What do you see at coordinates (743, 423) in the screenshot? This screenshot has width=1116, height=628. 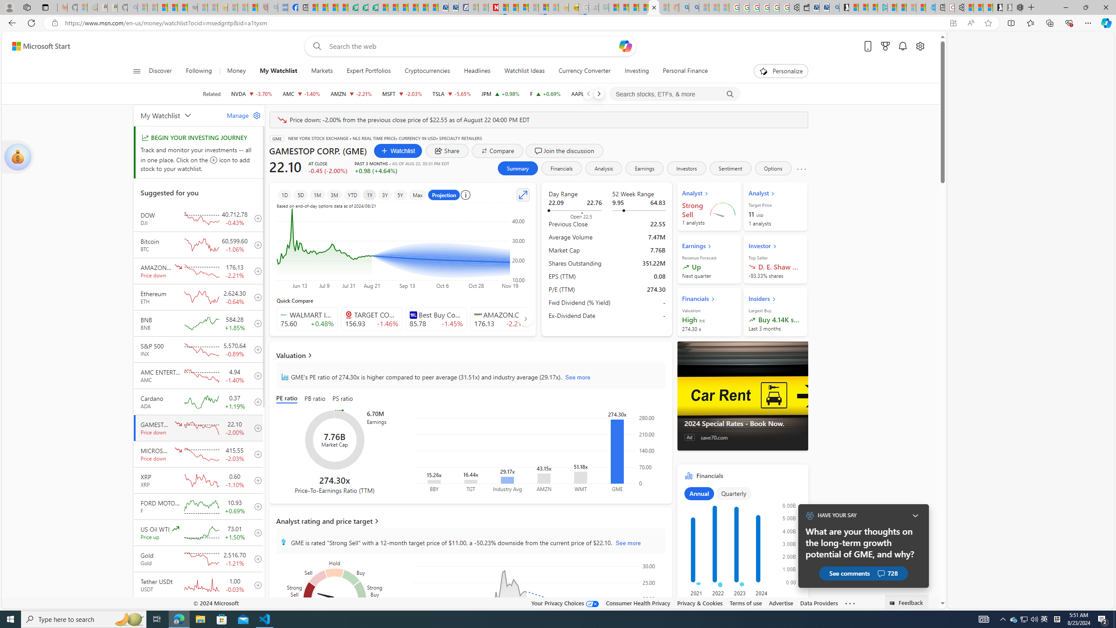 I see `2024 Special Rates - Book Now.` at bounding box center [743, 423].